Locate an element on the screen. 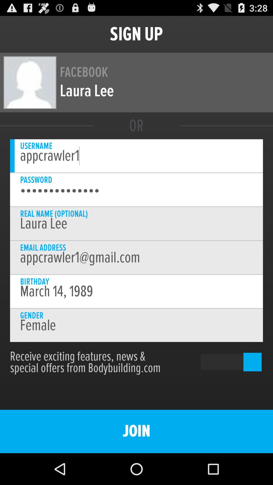  select the text field which is above the email address is located at coordinates (136, 223).